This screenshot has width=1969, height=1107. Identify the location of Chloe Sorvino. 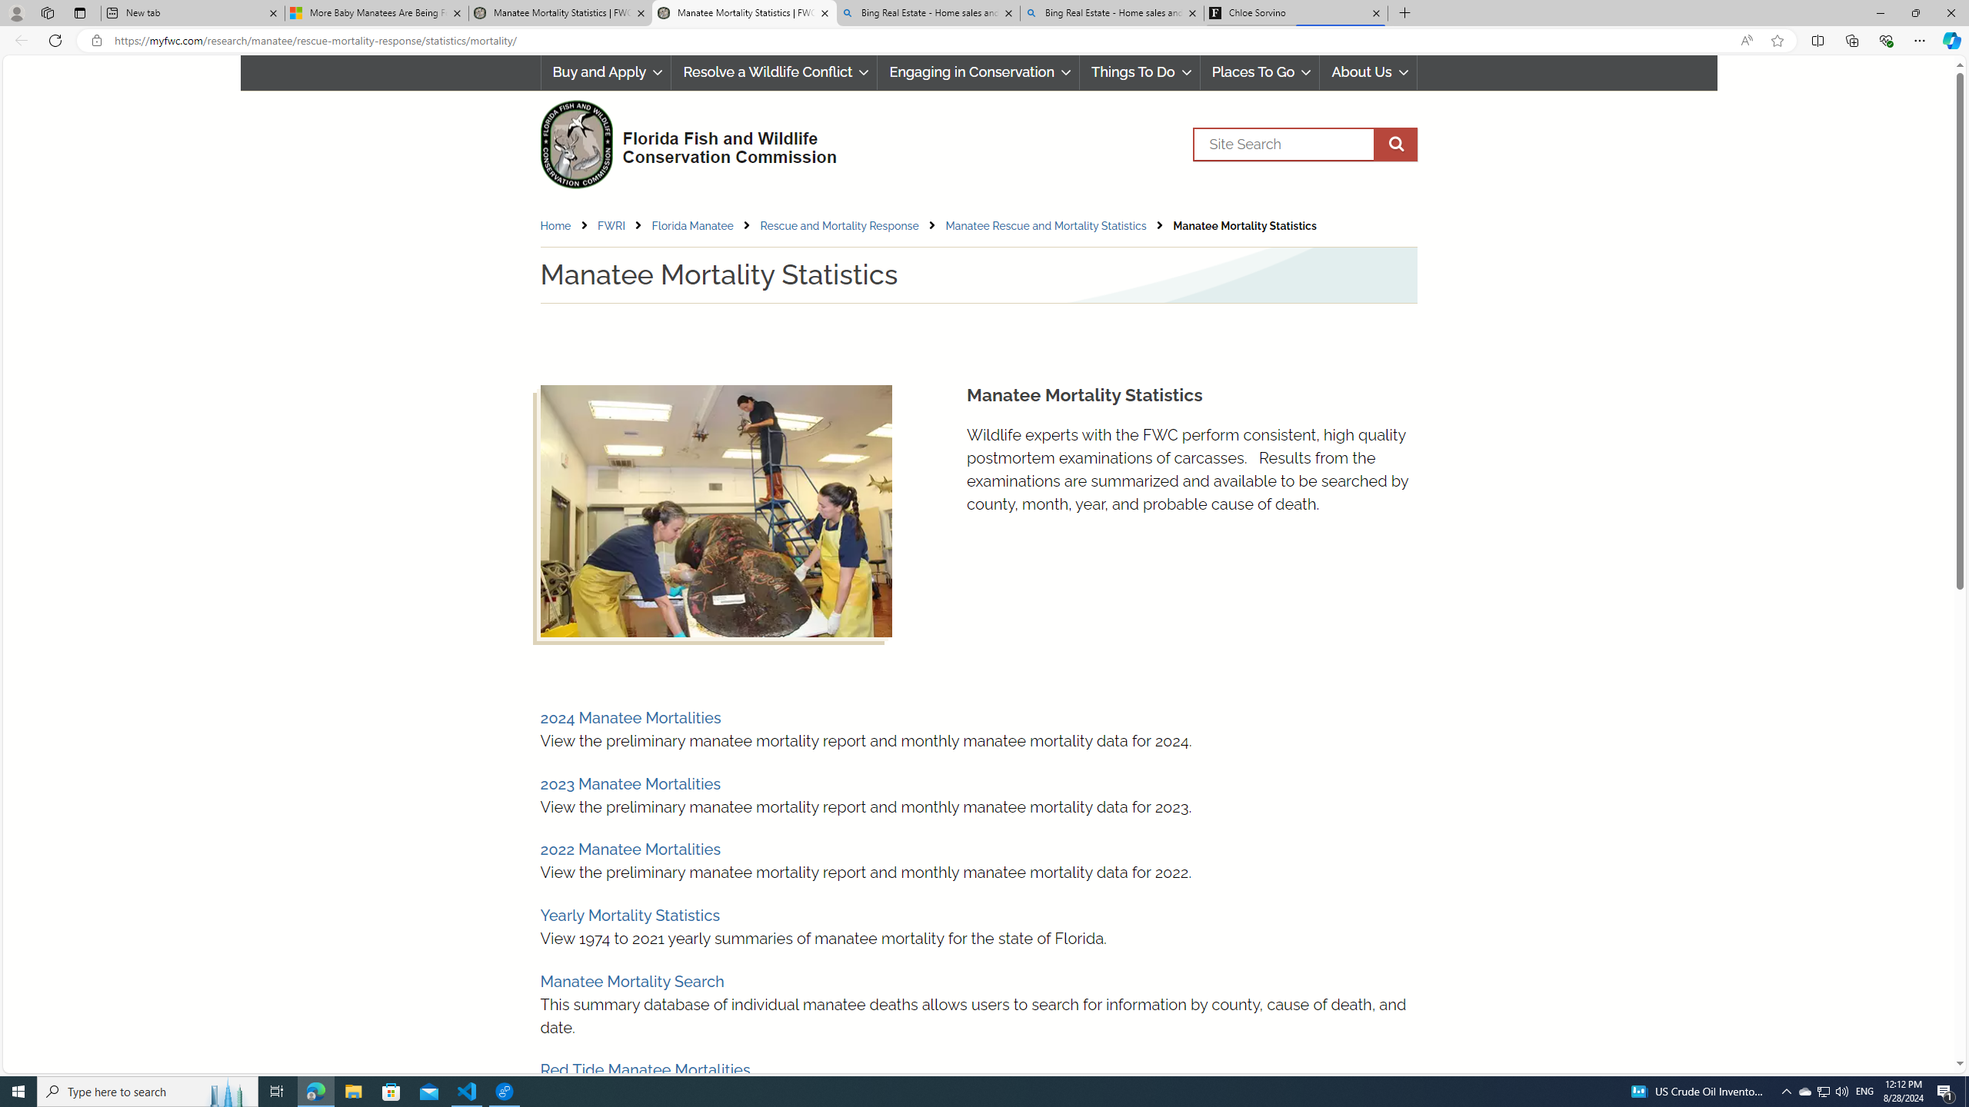
(1295, 13).